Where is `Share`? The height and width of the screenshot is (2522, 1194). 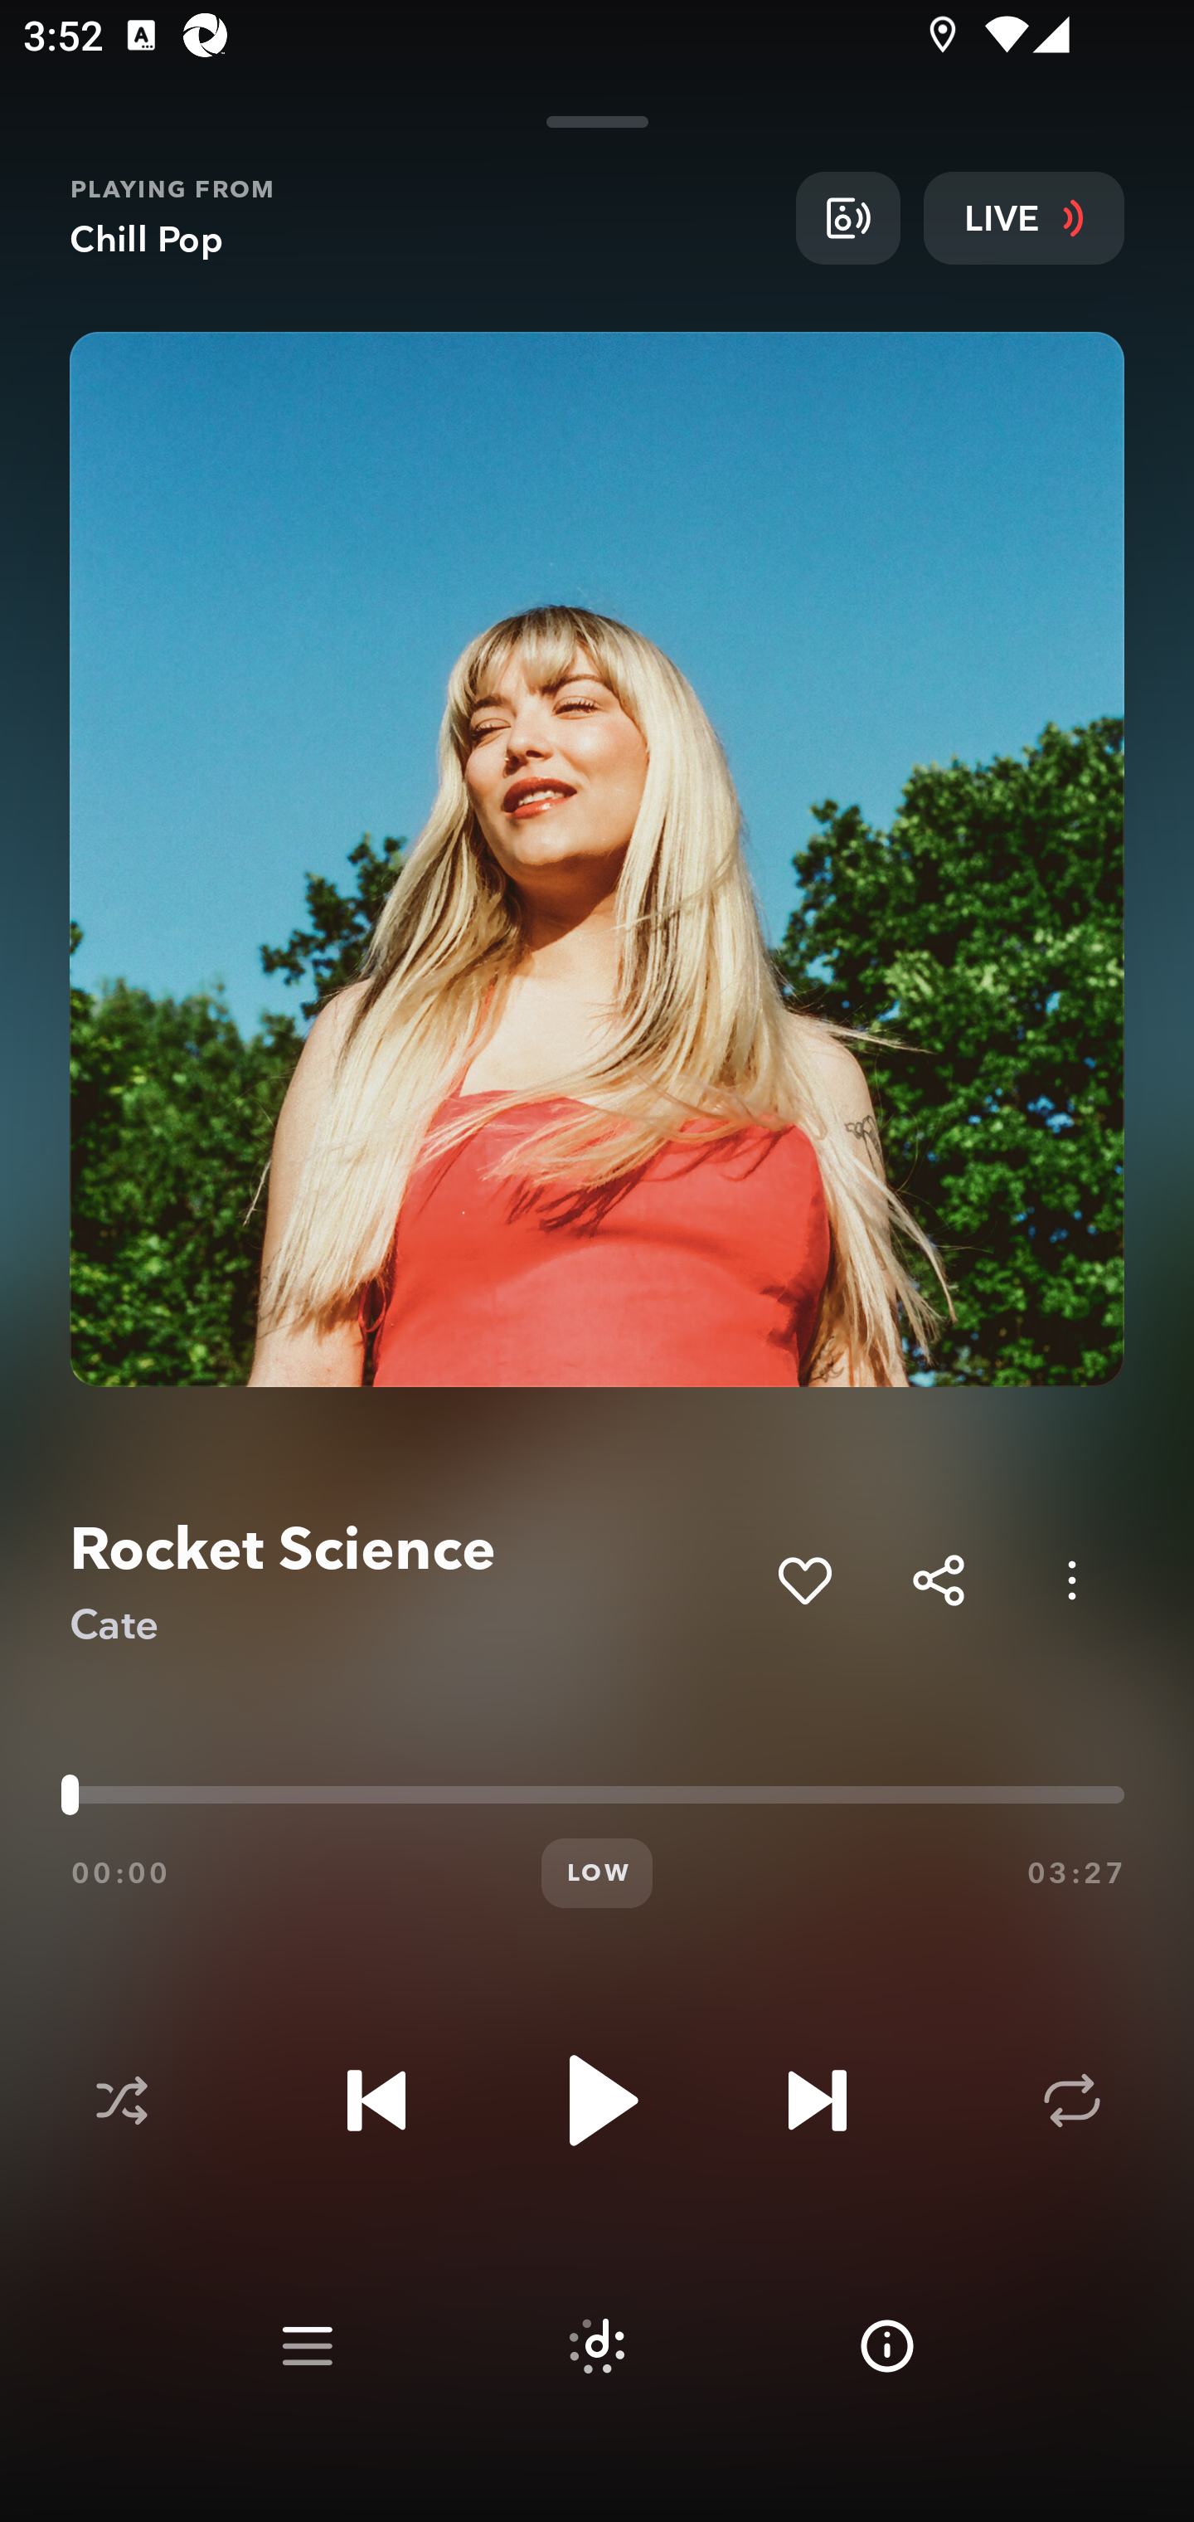
Share is located at coordinates (939, 1580).